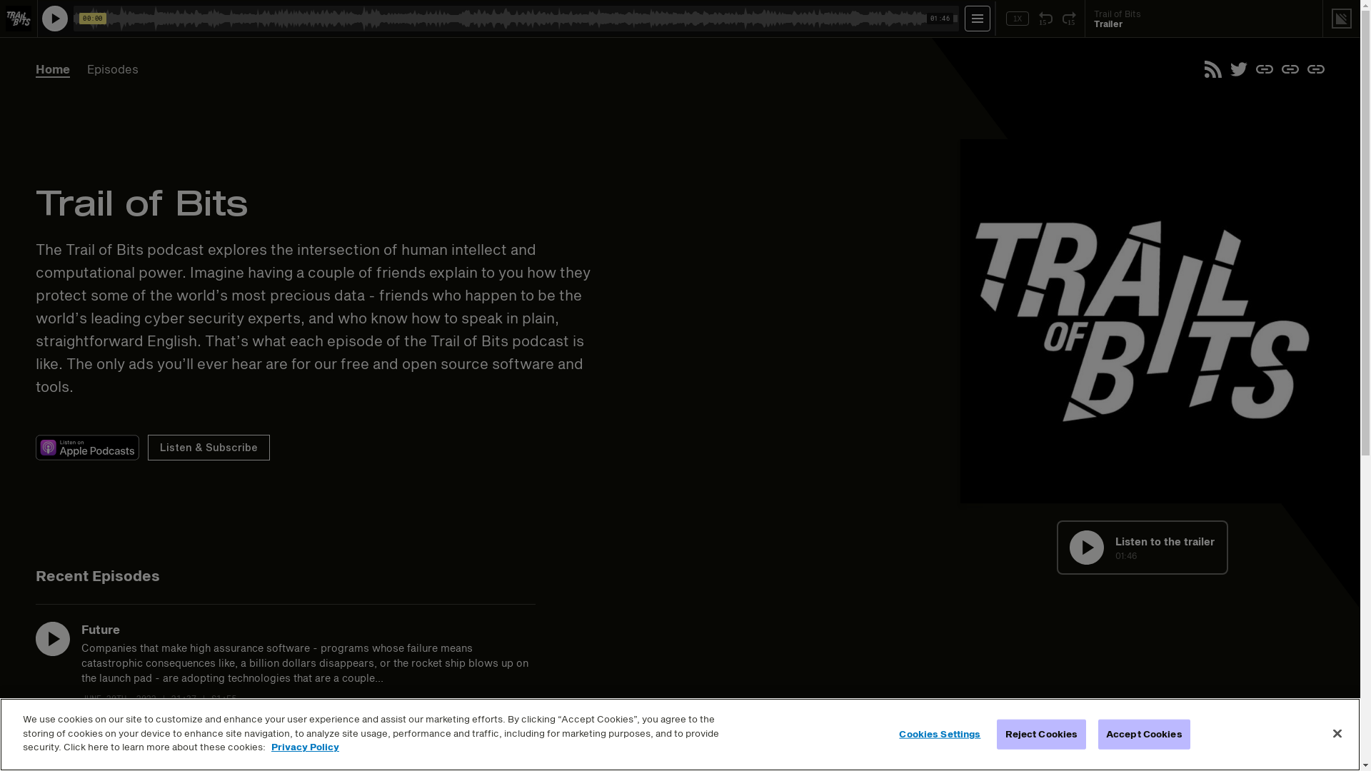  Describe the element at coordinates (1018, 19) in the screenshot. I see `1X` at that location.